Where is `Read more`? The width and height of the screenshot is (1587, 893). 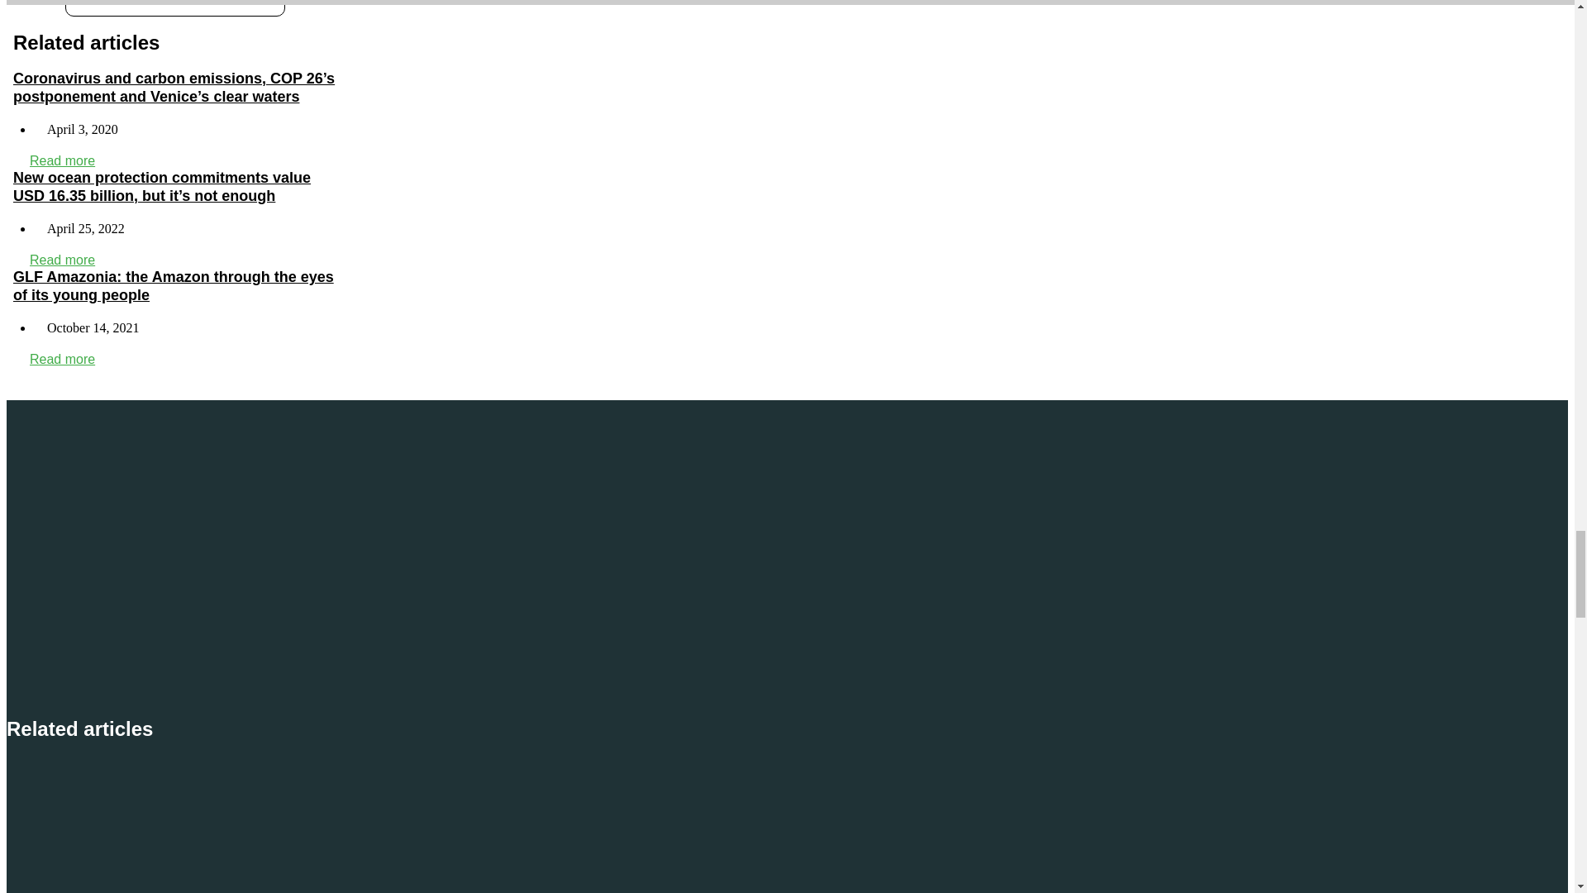 Read more is located at coordinates (63, 160).